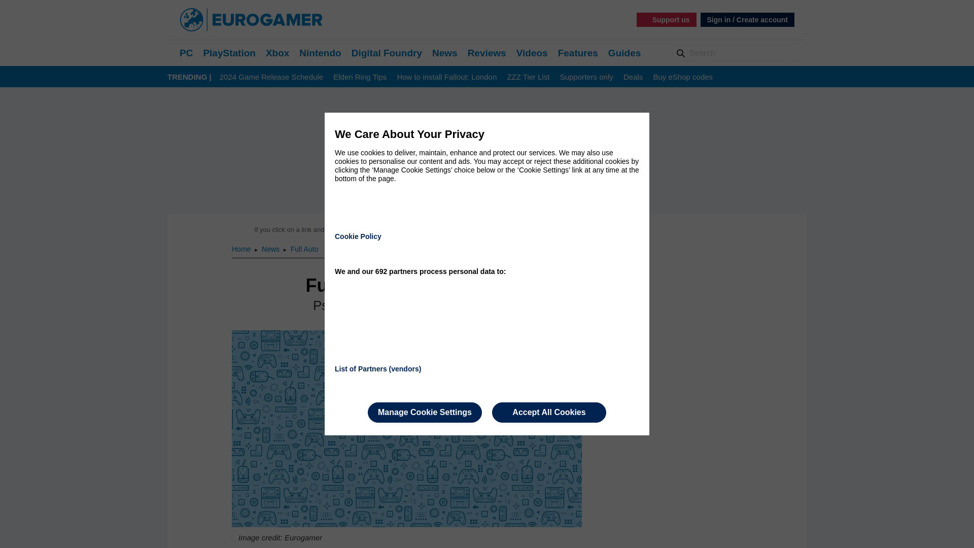 The height and width of the screenshot is (548, 974). What do you see at coordinates (229, 53) in the screenshot?
I see `PlayStation` at bounding box center [229, 53].